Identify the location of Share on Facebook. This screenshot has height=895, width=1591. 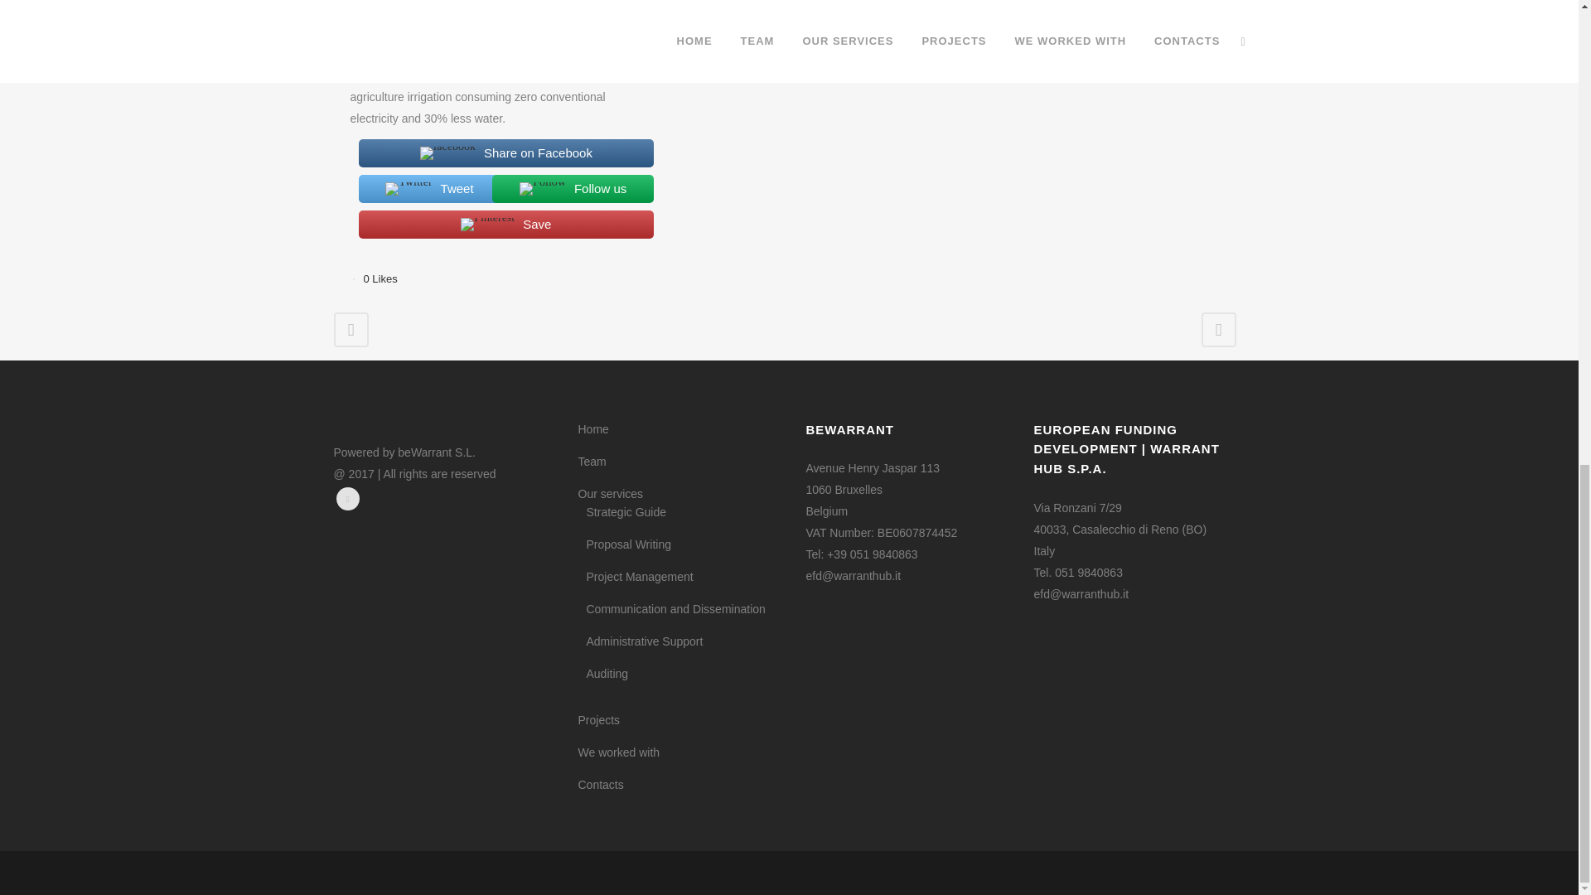
(497, 153).